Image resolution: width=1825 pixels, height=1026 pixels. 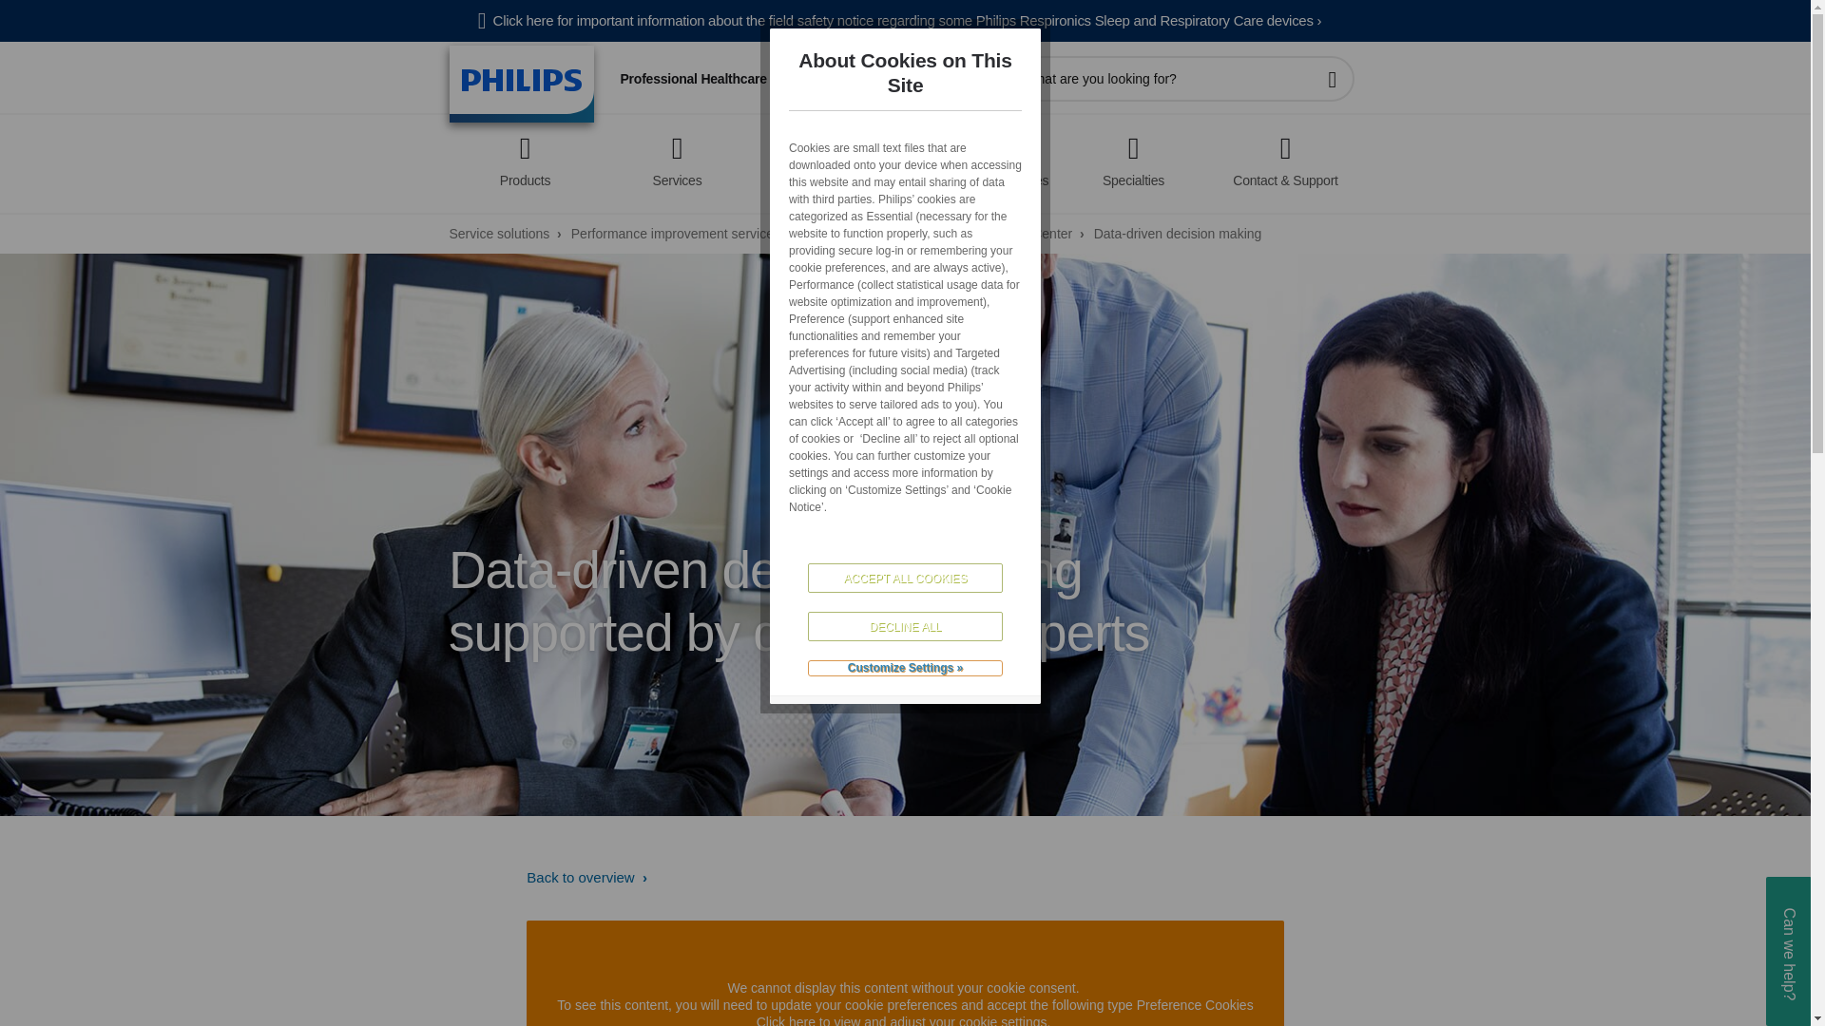 I want to click on Services, so click(x=676, y=155).